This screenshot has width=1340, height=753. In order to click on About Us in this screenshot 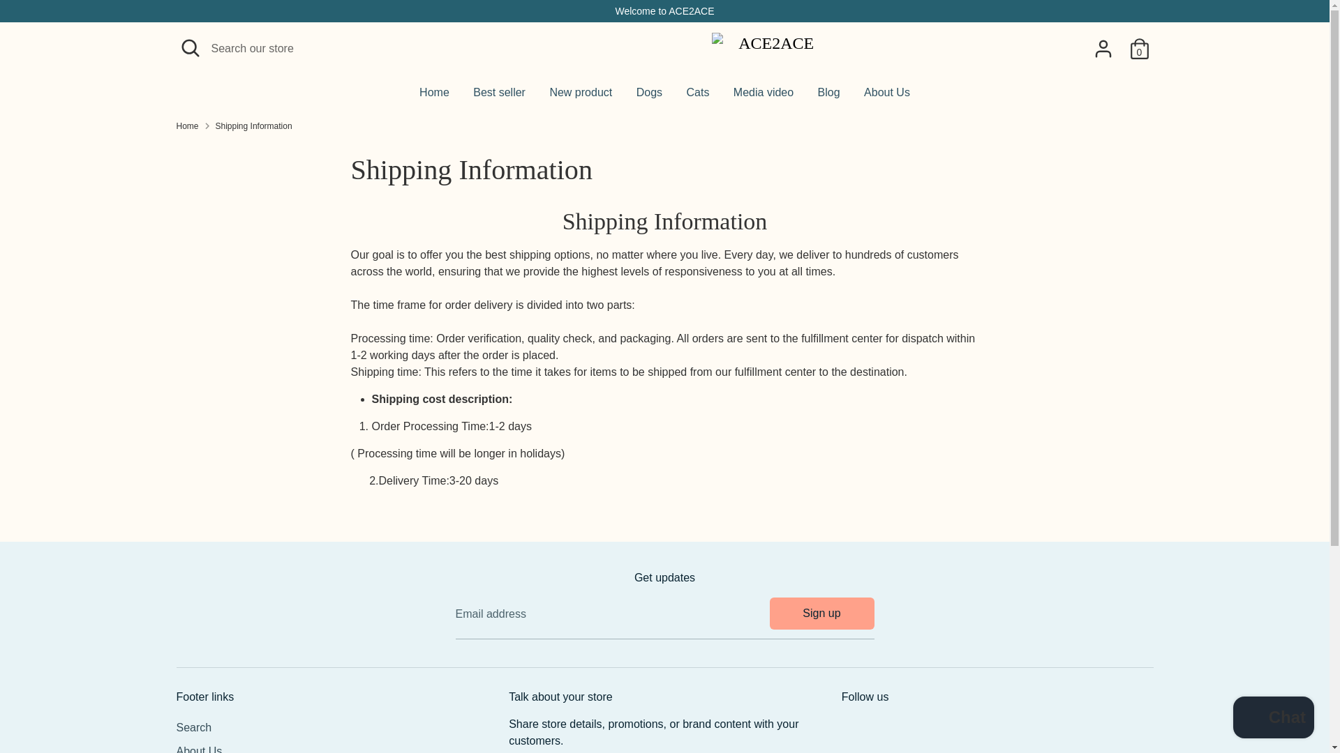, I will do `click(887, 96)`.